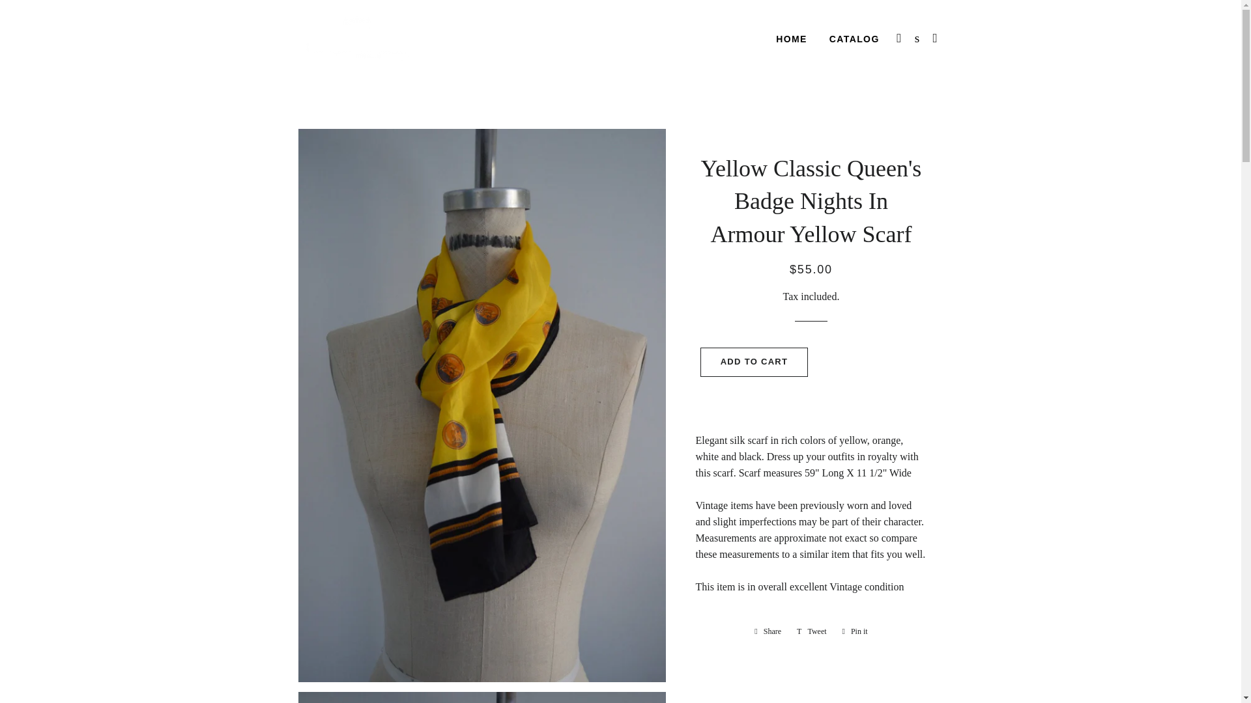 This screenshot has height=703, width=1251. Describe the element at coordinates (854, 39) in the screenshot. I see `Tweet on Twitter` at that location.